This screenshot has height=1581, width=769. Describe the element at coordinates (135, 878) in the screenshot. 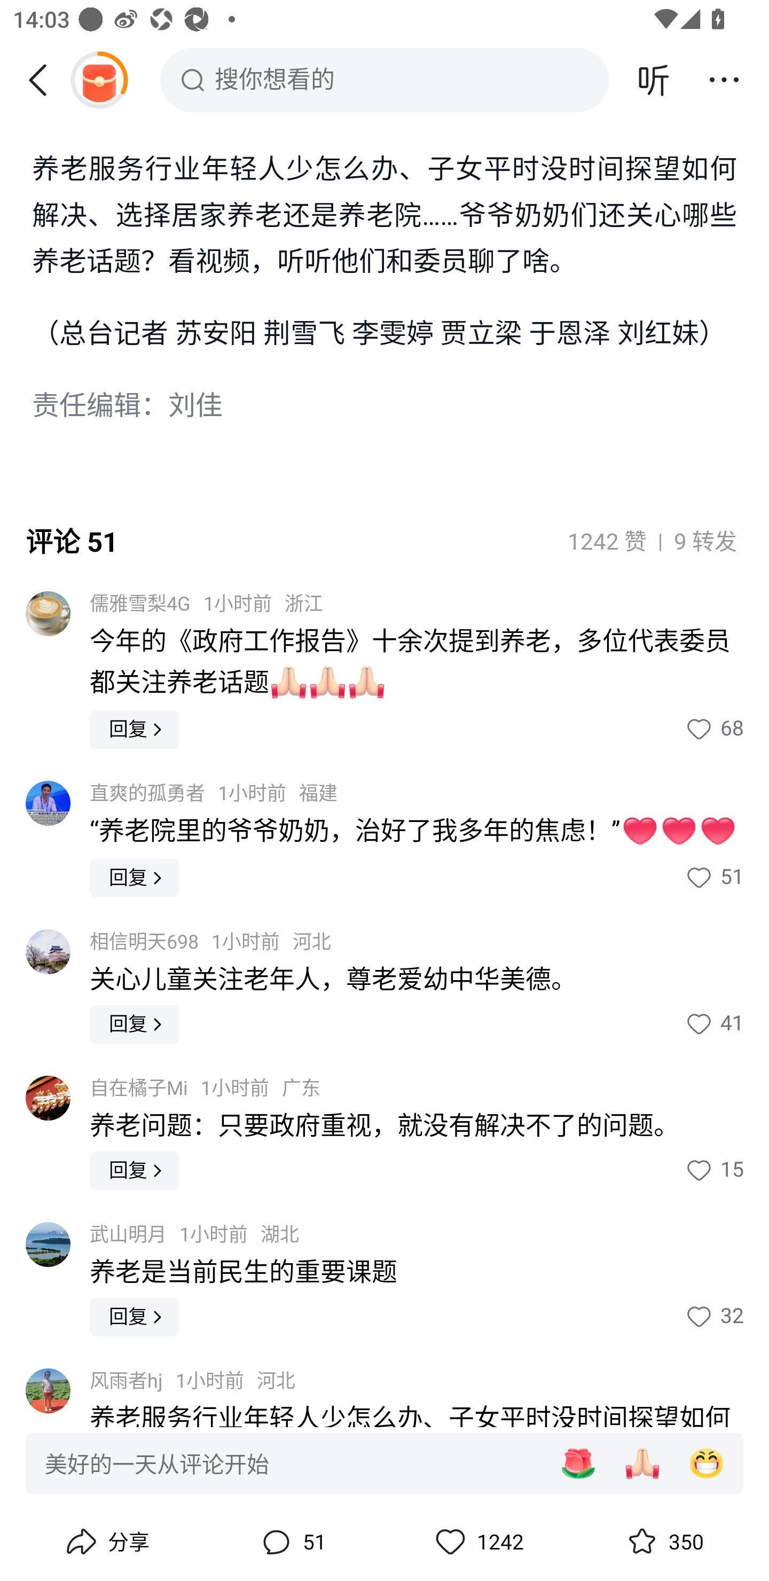

I see `回复` at that location.